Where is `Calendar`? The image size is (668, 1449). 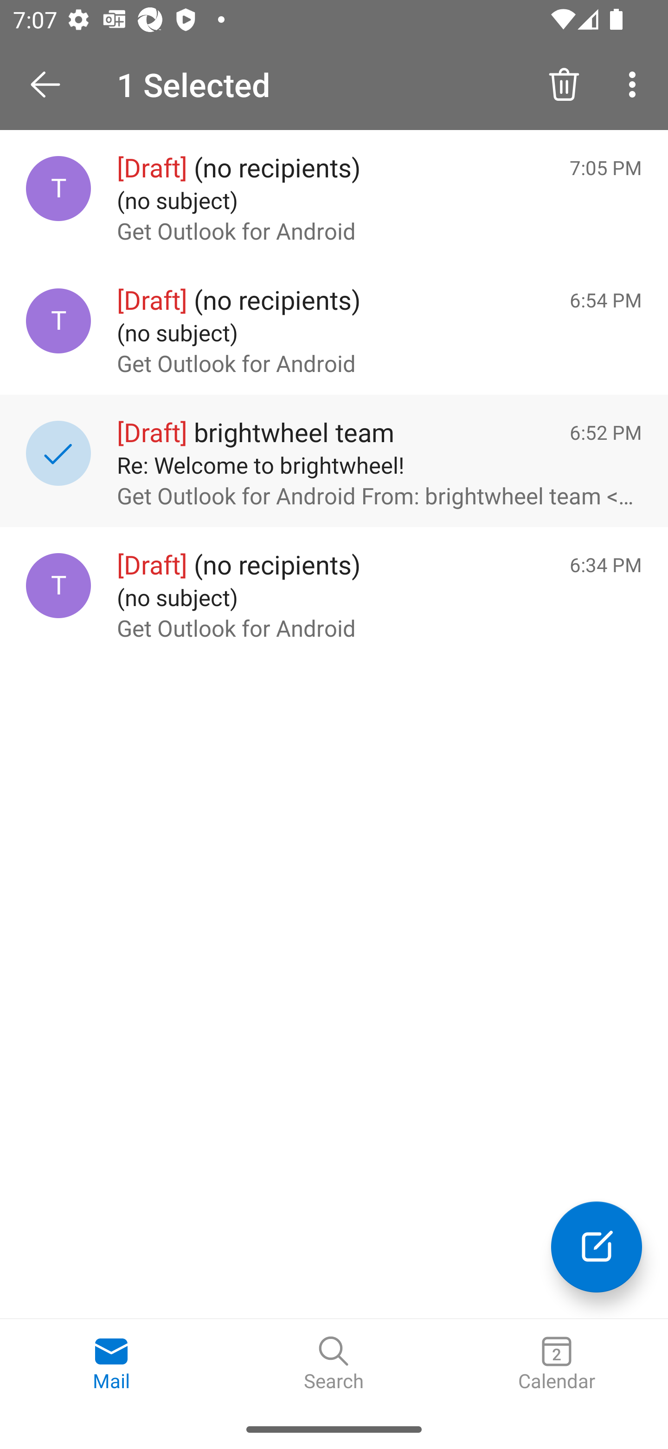 Calendar is located at coordinates (557, 1364).